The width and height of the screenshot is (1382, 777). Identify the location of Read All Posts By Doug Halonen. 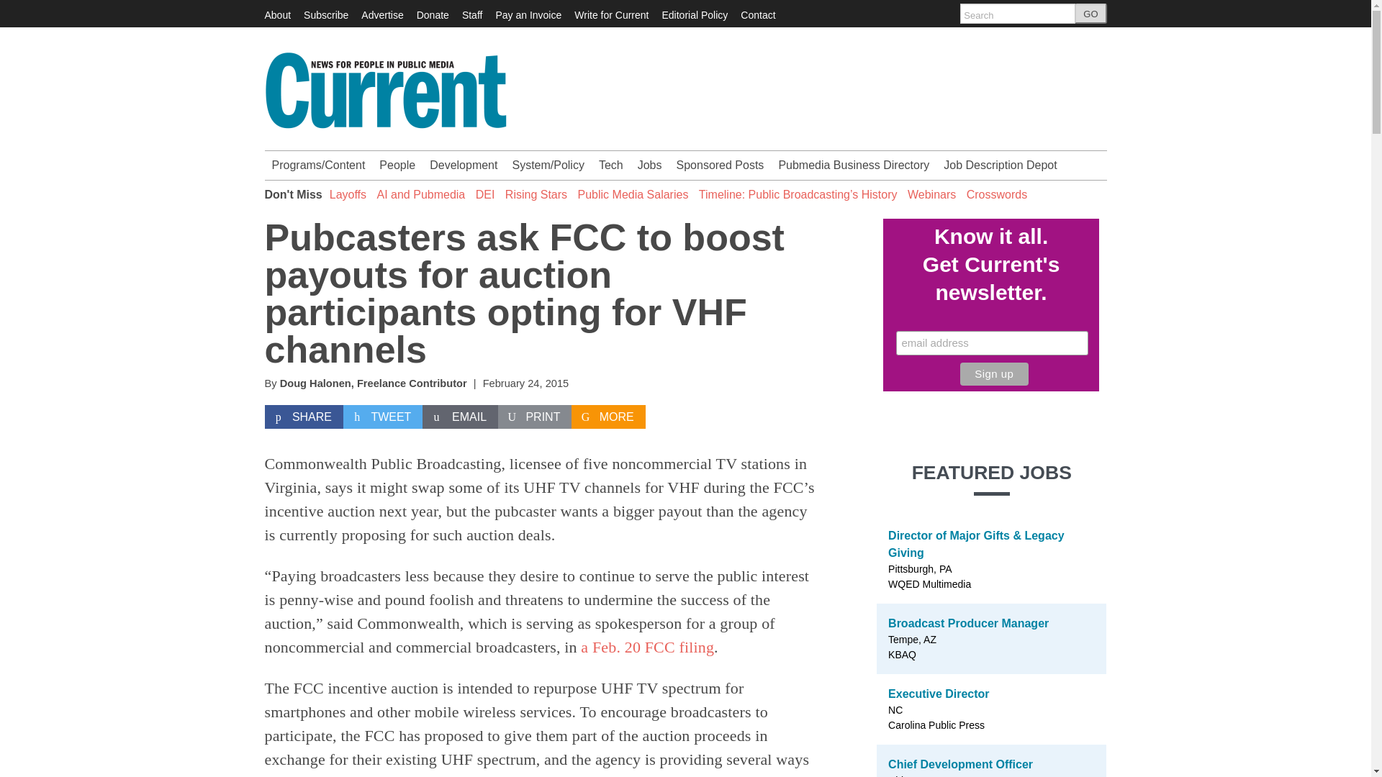
(315, 383).